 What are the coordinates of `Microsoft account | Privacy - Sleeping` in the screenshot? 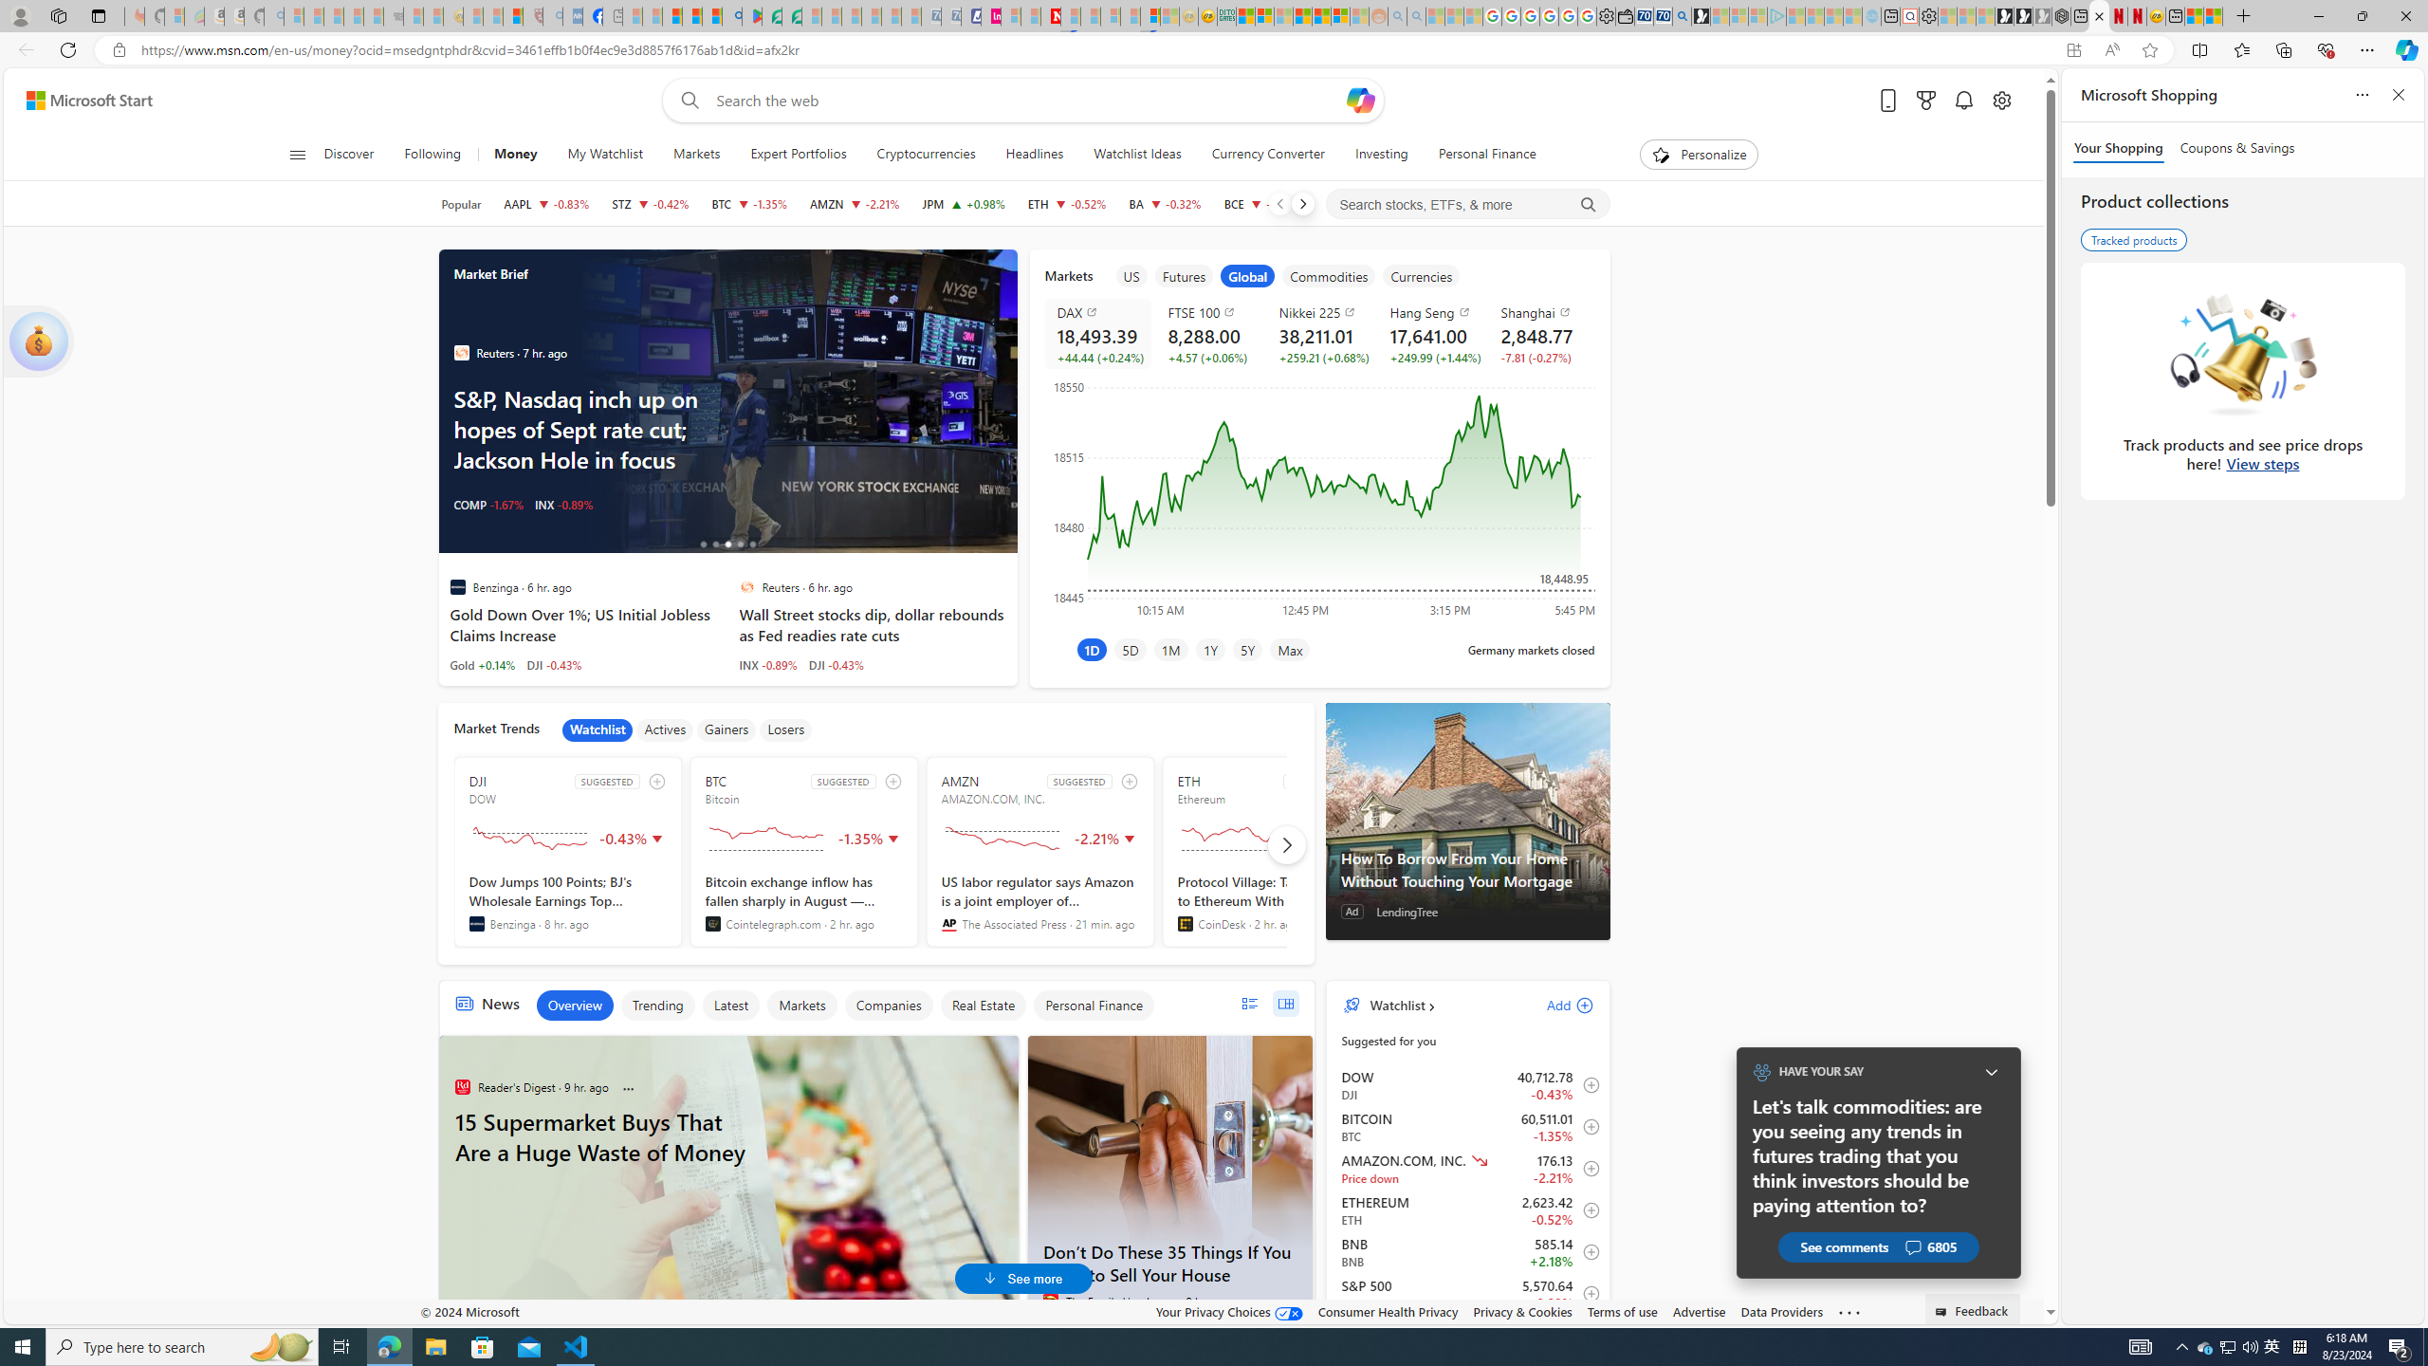 It's located at (1757, 16).